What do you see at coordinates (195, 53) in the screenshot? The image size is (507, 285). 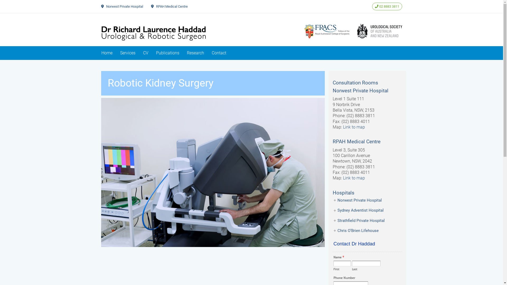 I see `Research` at bounding box center [195, 53].